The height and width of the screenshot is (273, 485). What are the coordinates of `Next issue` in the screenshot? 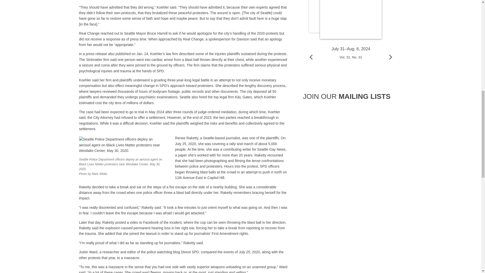 It's located at (391, 57).